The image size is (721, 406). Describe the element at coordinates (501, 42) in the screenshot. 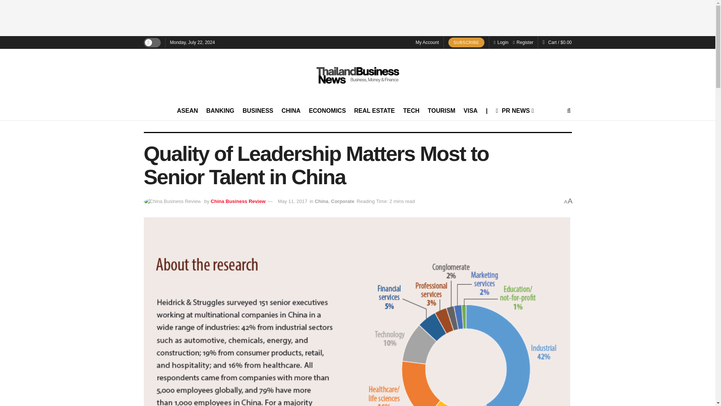

I see `Login` at that location.